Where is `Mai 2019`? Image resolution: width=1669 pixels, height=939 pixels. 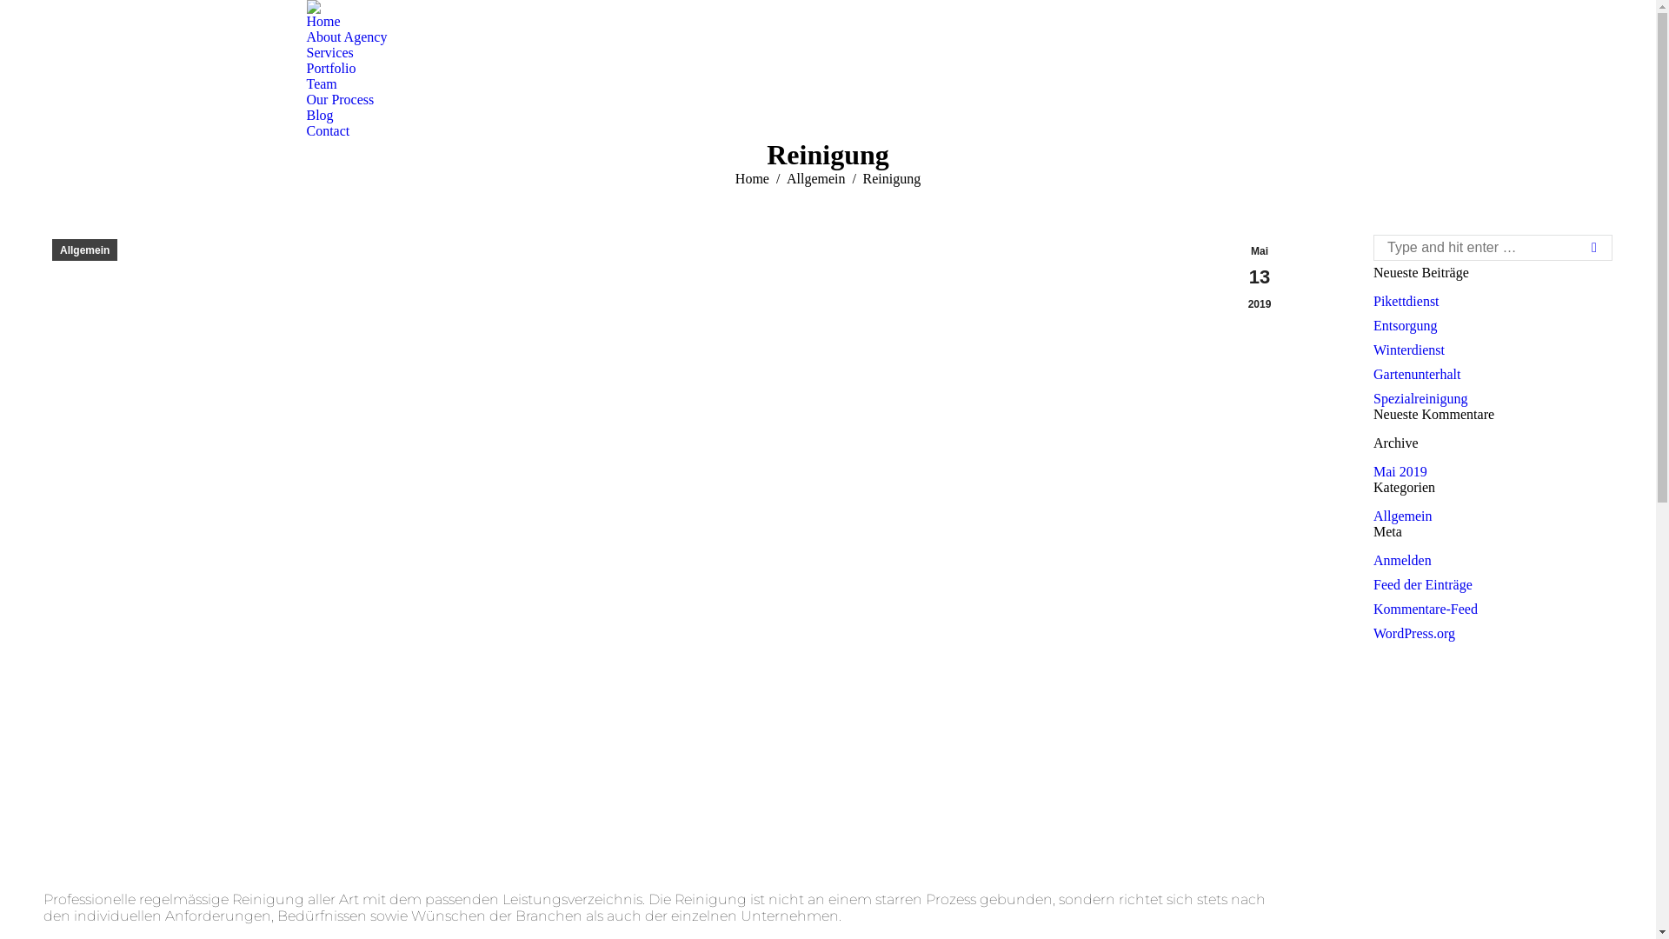 Mai 2019 is located at coordinates (1400, 472).